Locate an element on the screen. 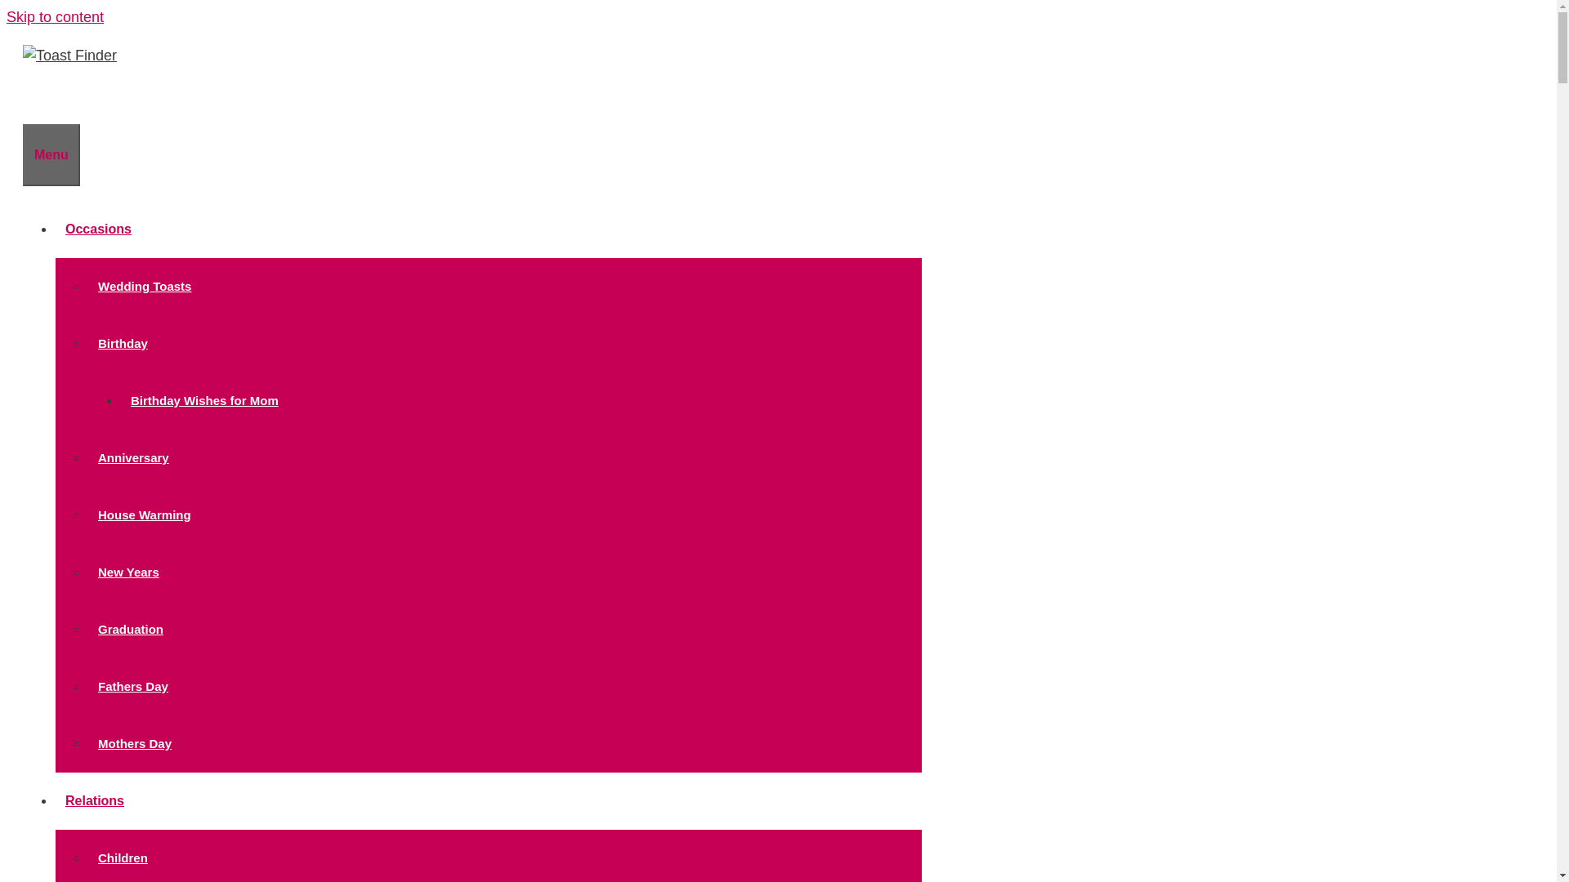 Image resolution: width=1569 pixels, height=882 pixels. Graduation is located at coordinates (130, 629).